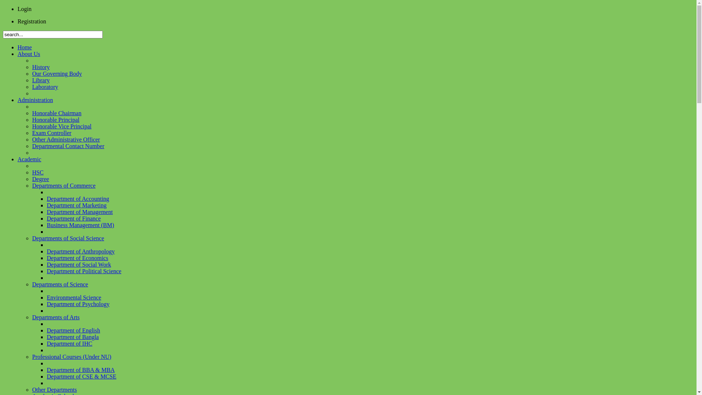 The width and height of the screenshot is (702, 395). I want to click on Department of Bangla, so click(73, 337).